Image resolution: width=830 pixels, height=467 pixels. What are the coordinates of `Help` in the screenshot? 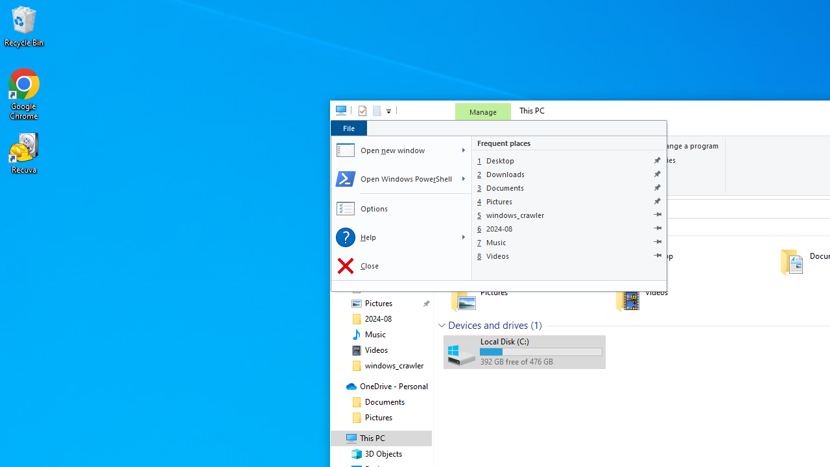 It's located at (393, 237).